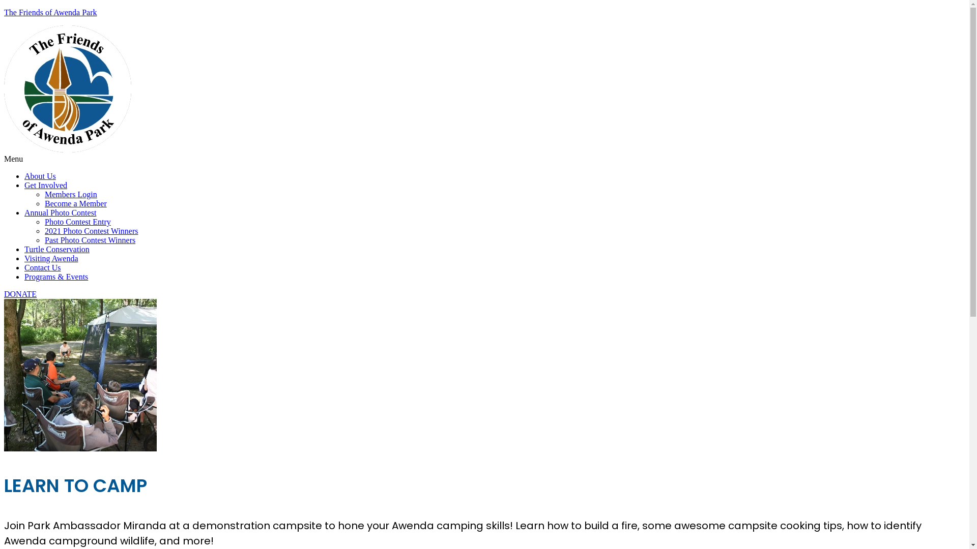  What do you see at coordinates (60, 212) in the screenshot?
I see `Annual Photo Contest` at bounding box center [60, 212].